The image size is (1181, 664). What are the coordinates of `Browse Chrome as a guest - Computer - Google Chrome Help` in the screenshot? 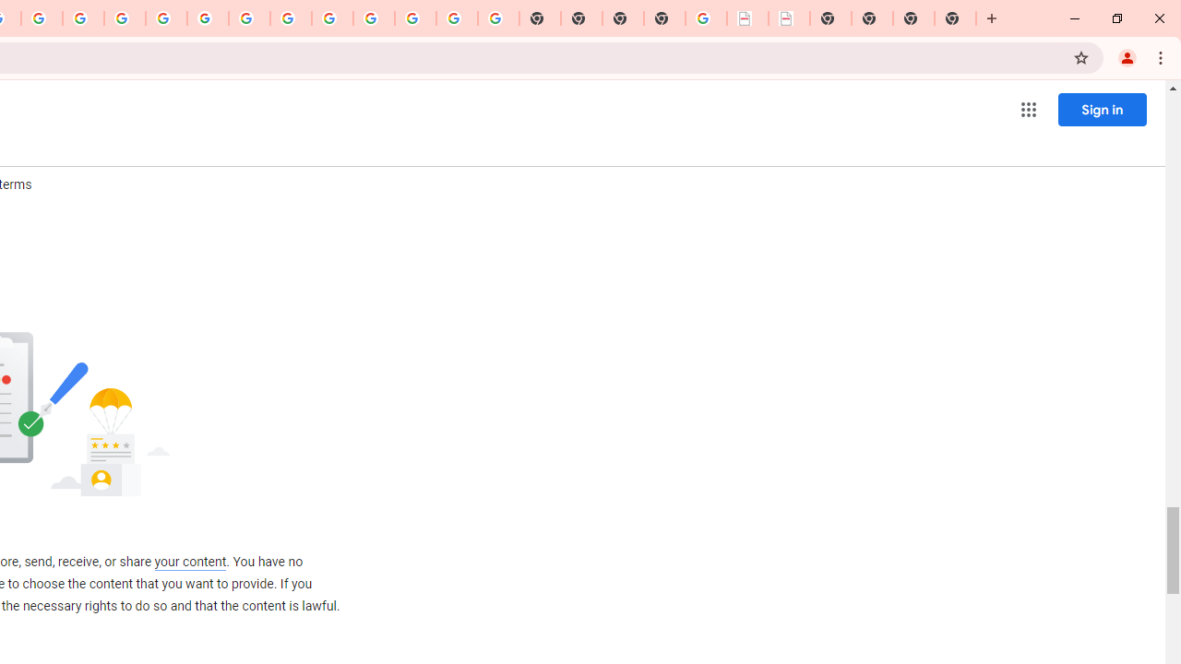 It's located at (291, 18).